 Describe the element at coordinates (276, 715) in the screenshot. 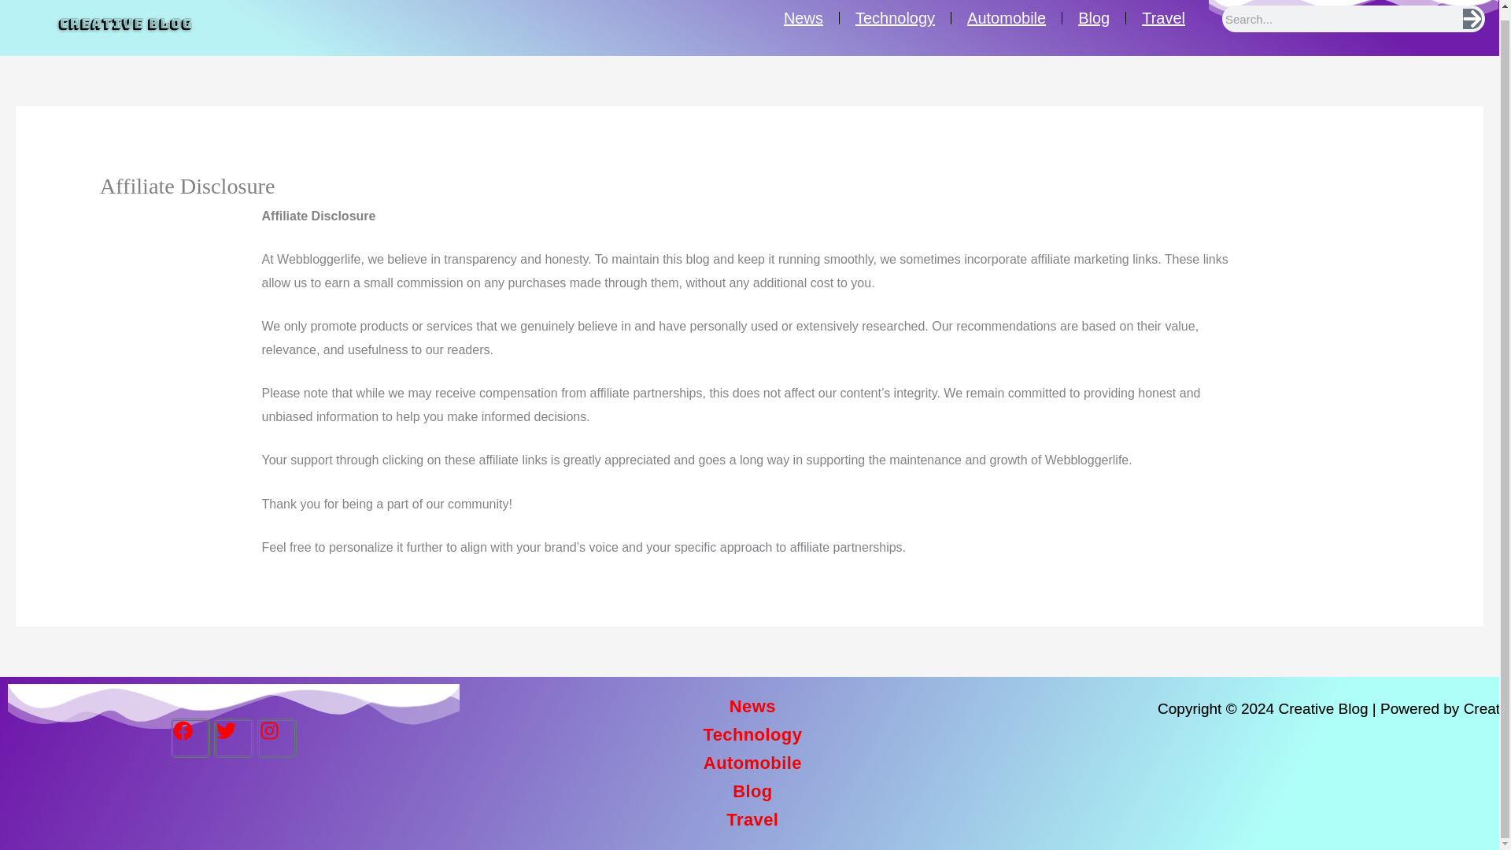

I see `Instagram` at that location.